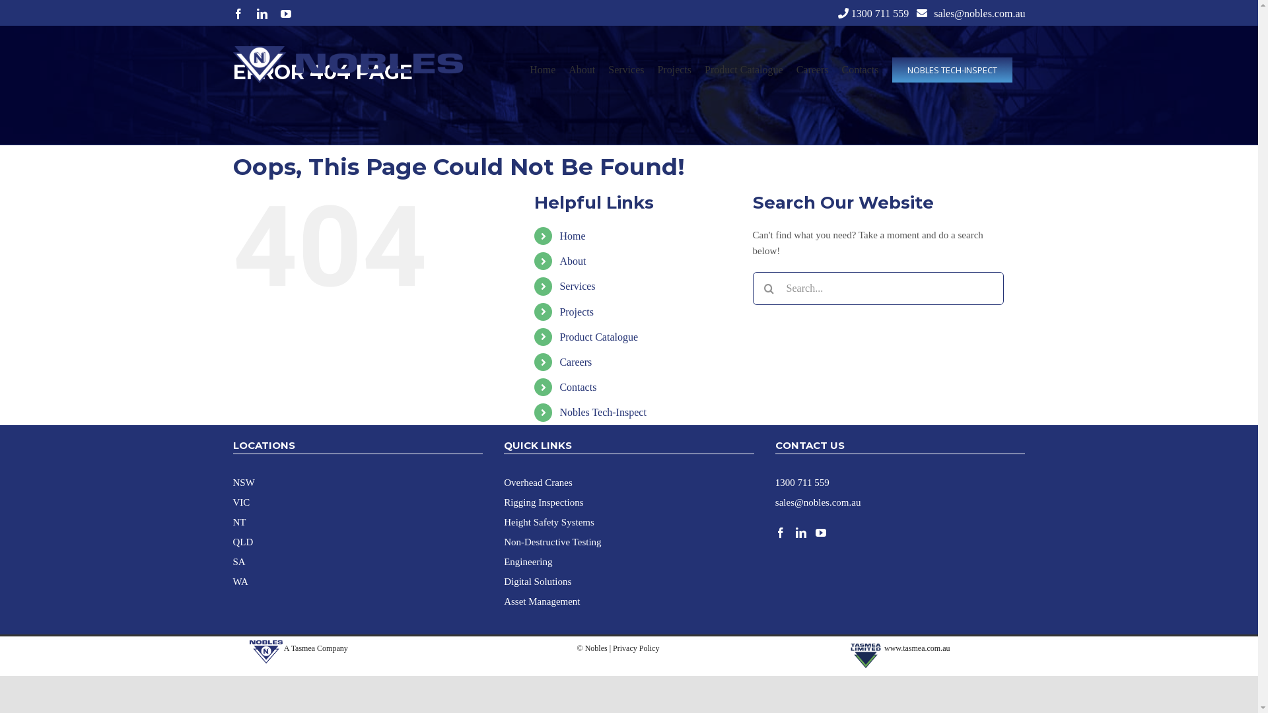 The width and height of the screenshot is (1268, 713). Describe the element at coordinates (578, 387) in the screenshot. I see `Contacts` at that location.